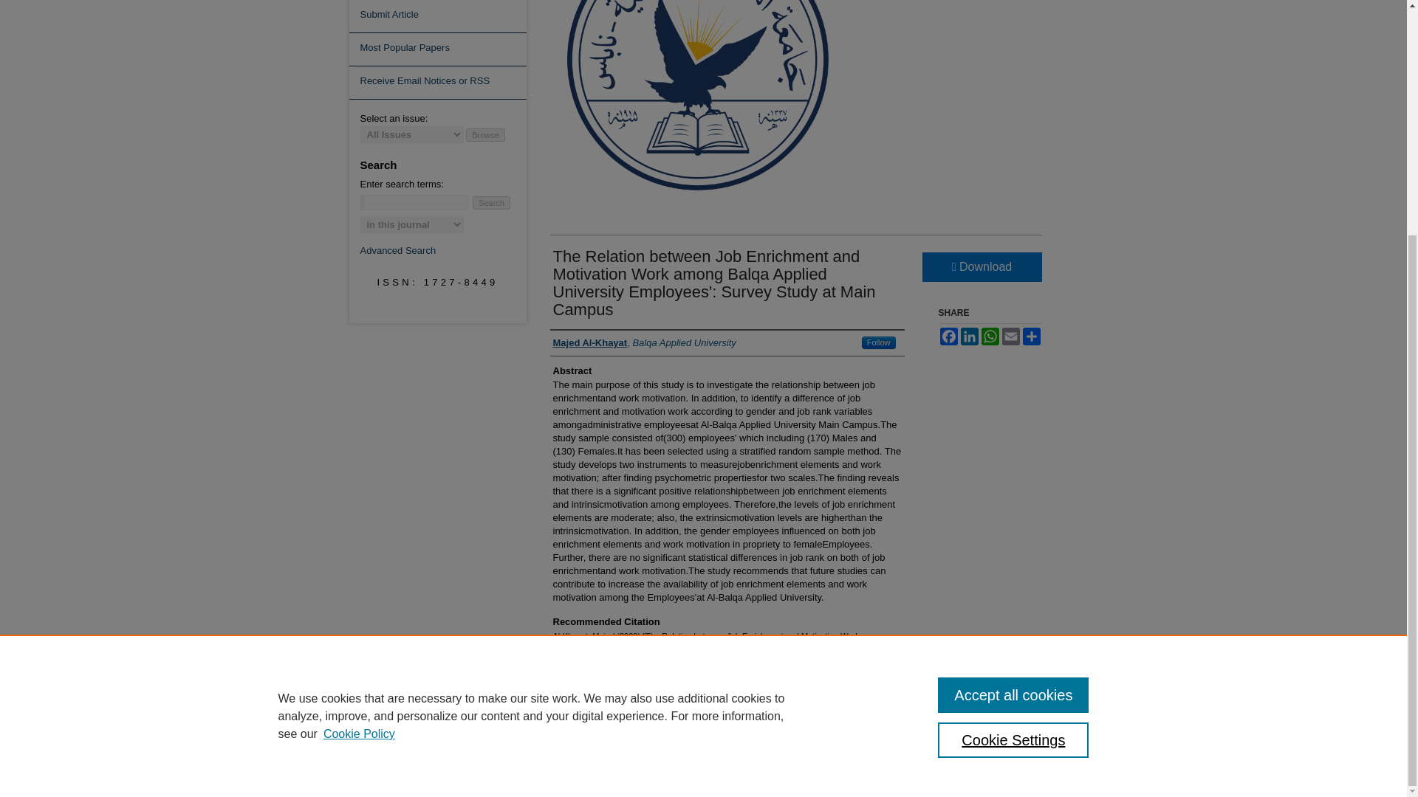 The width and height of the screenshot is (1418, 797). Describe the element at coordinates (990, 336) in the screenshot. I see `WhatsApp` at that location.